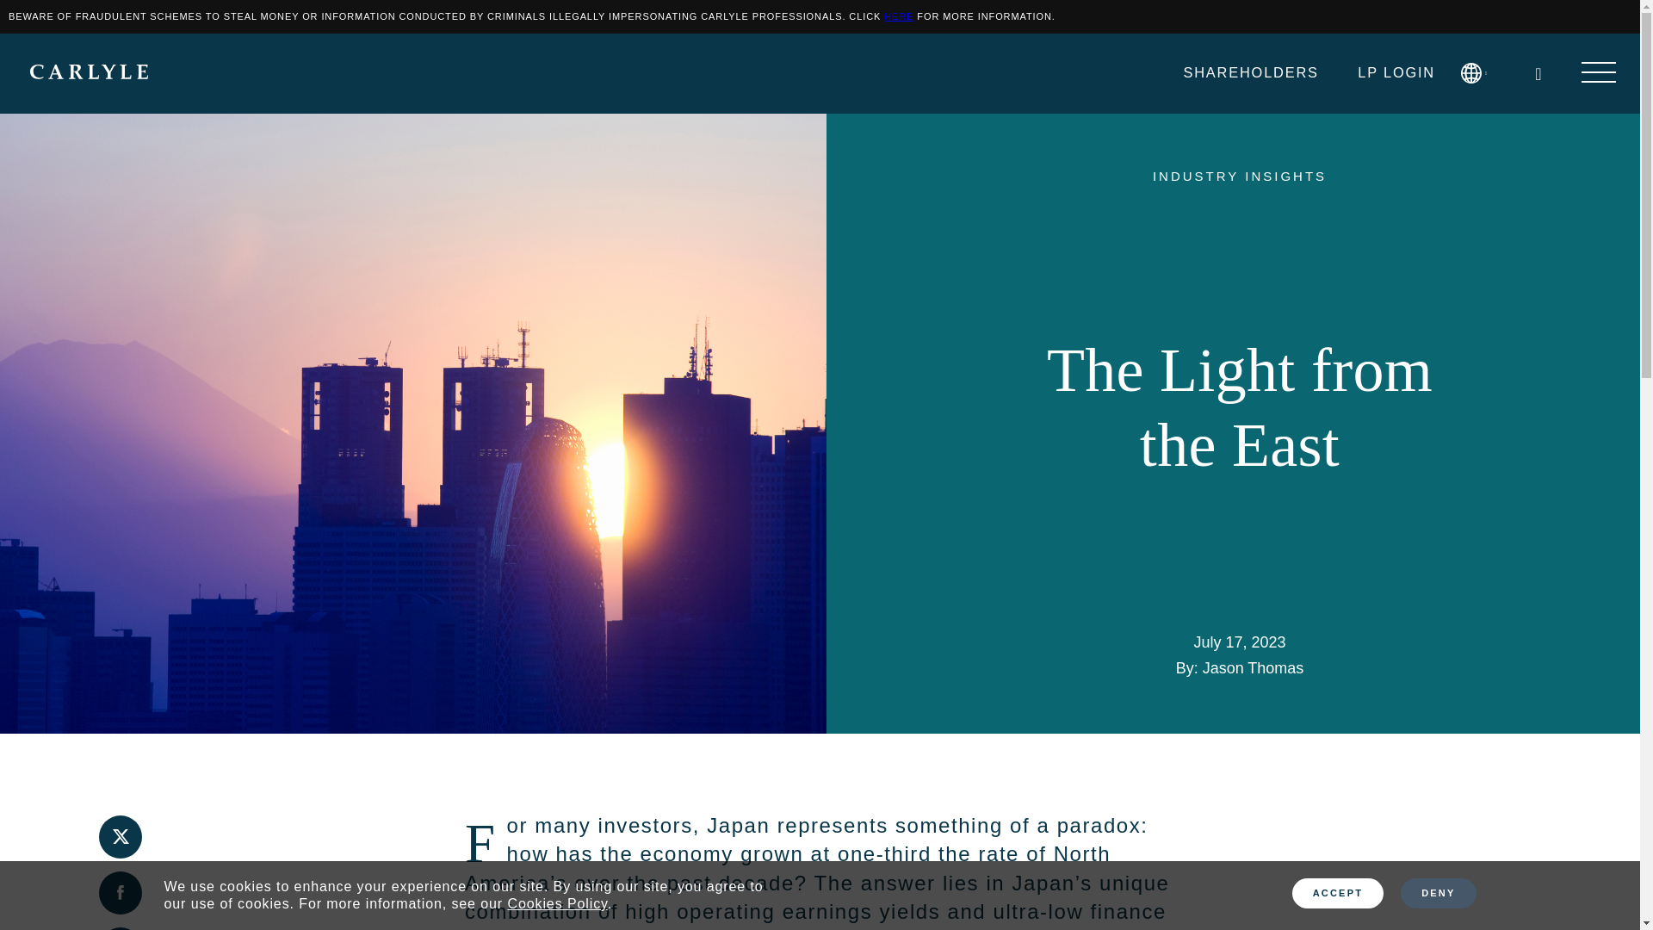  What do you see at coordinates (121, 892) in the screenshot?
I see `Facebook` at bounding box center [121, 892].